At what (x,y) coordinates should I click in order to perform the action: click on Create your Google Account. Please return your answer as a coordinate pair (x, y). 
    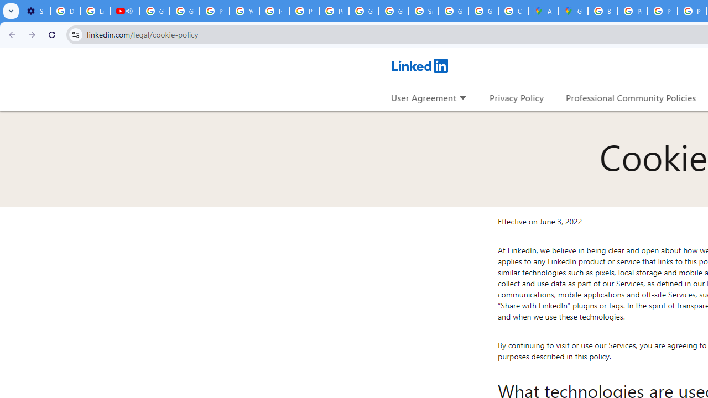
    Looking at the image, I should click on (513, 11).